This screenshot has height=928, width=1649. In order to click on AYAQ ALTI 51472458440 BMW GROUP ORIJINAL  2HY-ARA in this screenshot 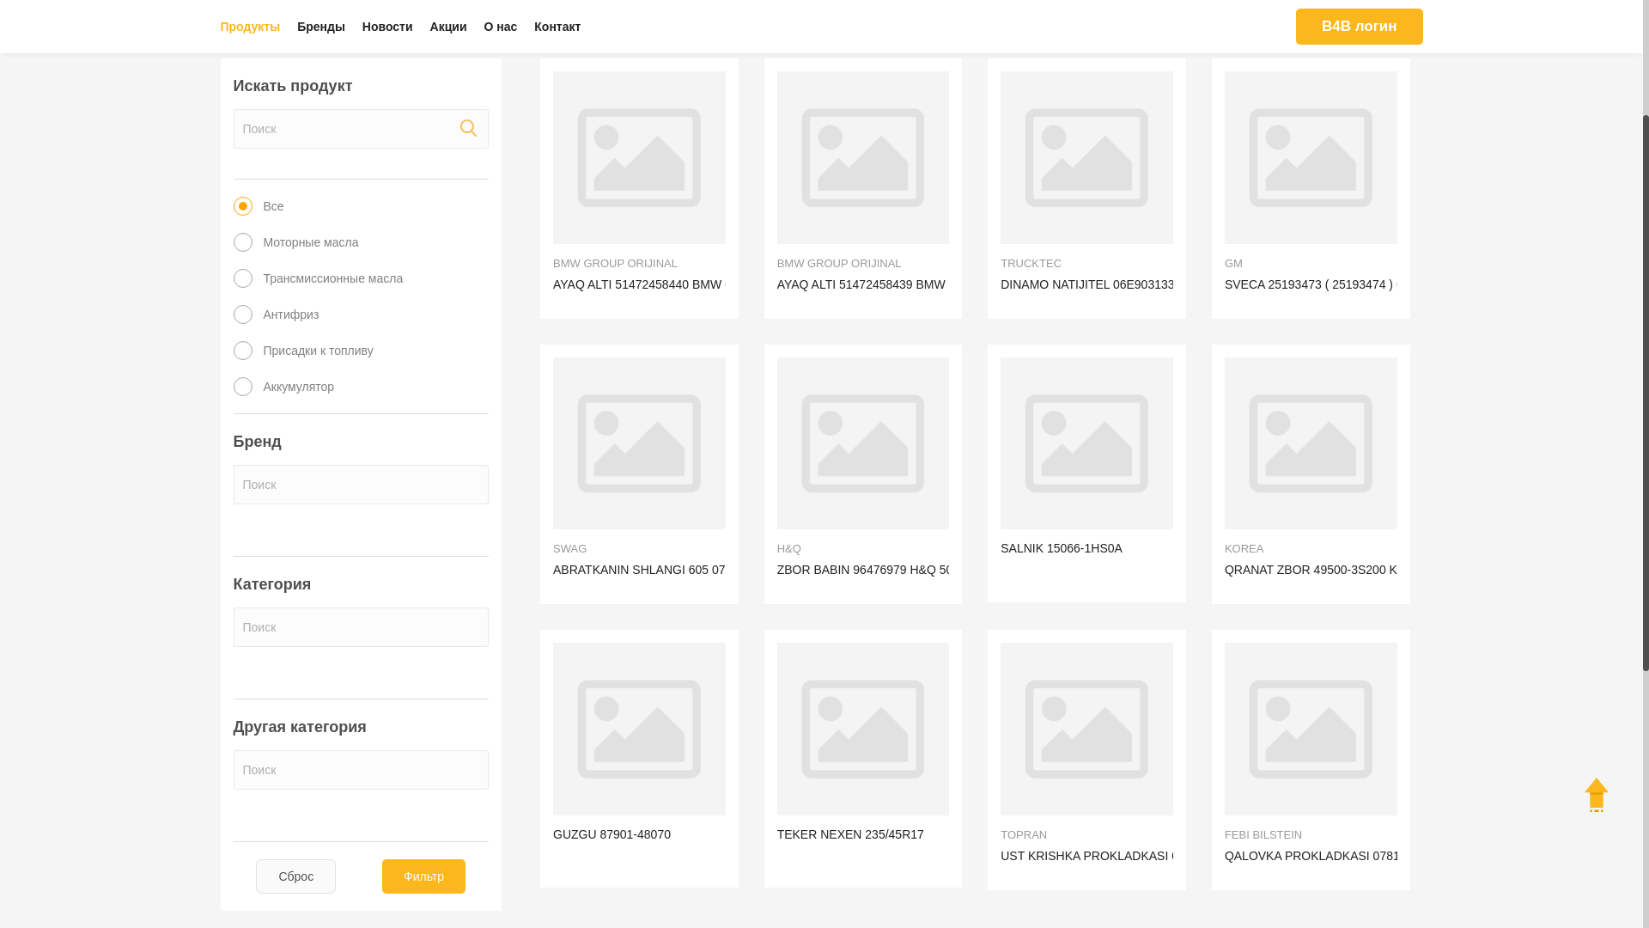, I will do `click(639, 351)`.